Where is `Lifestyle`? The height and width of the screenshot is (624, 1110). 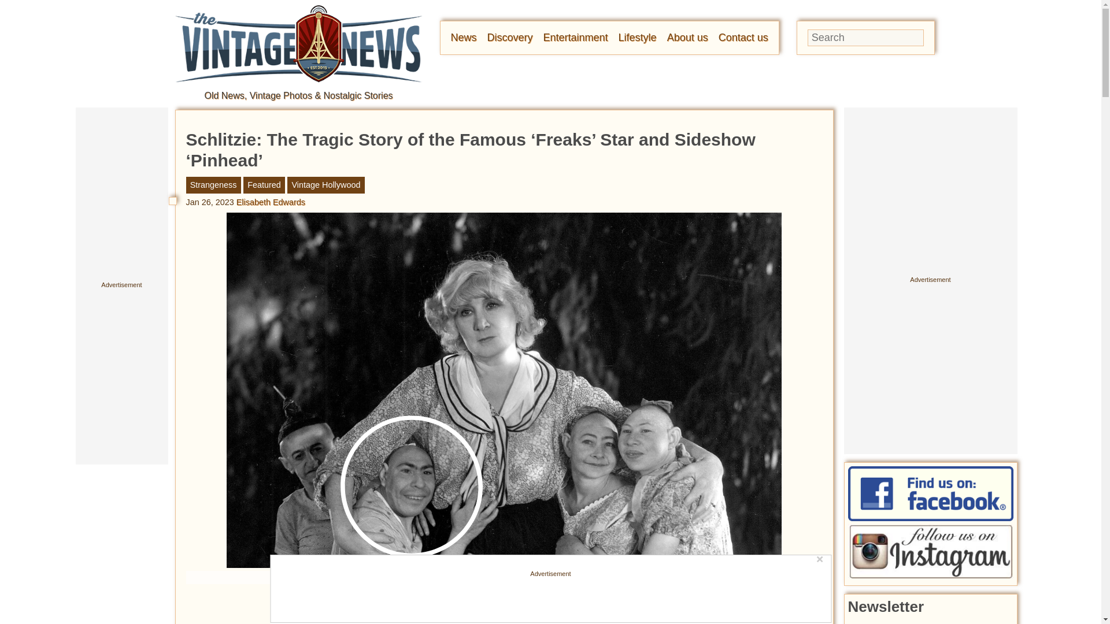
Lifestyle is located at coordinates (637, 37).